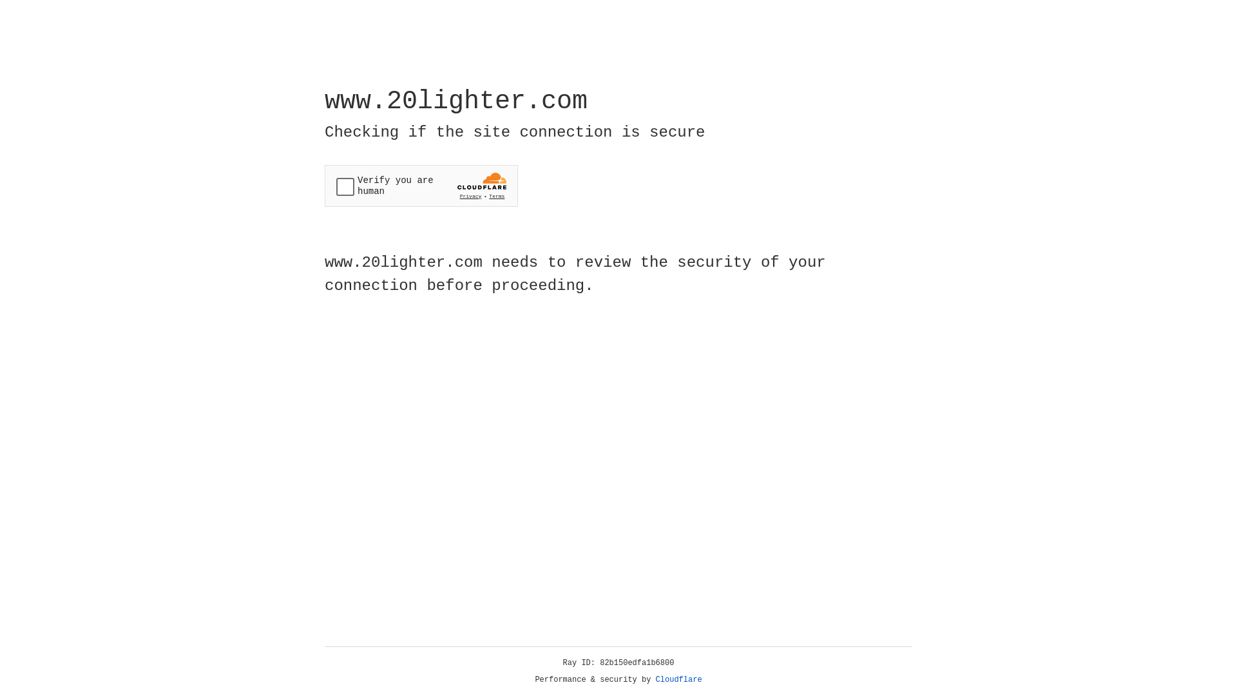 This screenshot has height=696, width=1237. What do you see at coordinates (421, 186) in the screenshot?
I see `Widget containing a Cloudflare security challenge` at bounding box center [421, 186].